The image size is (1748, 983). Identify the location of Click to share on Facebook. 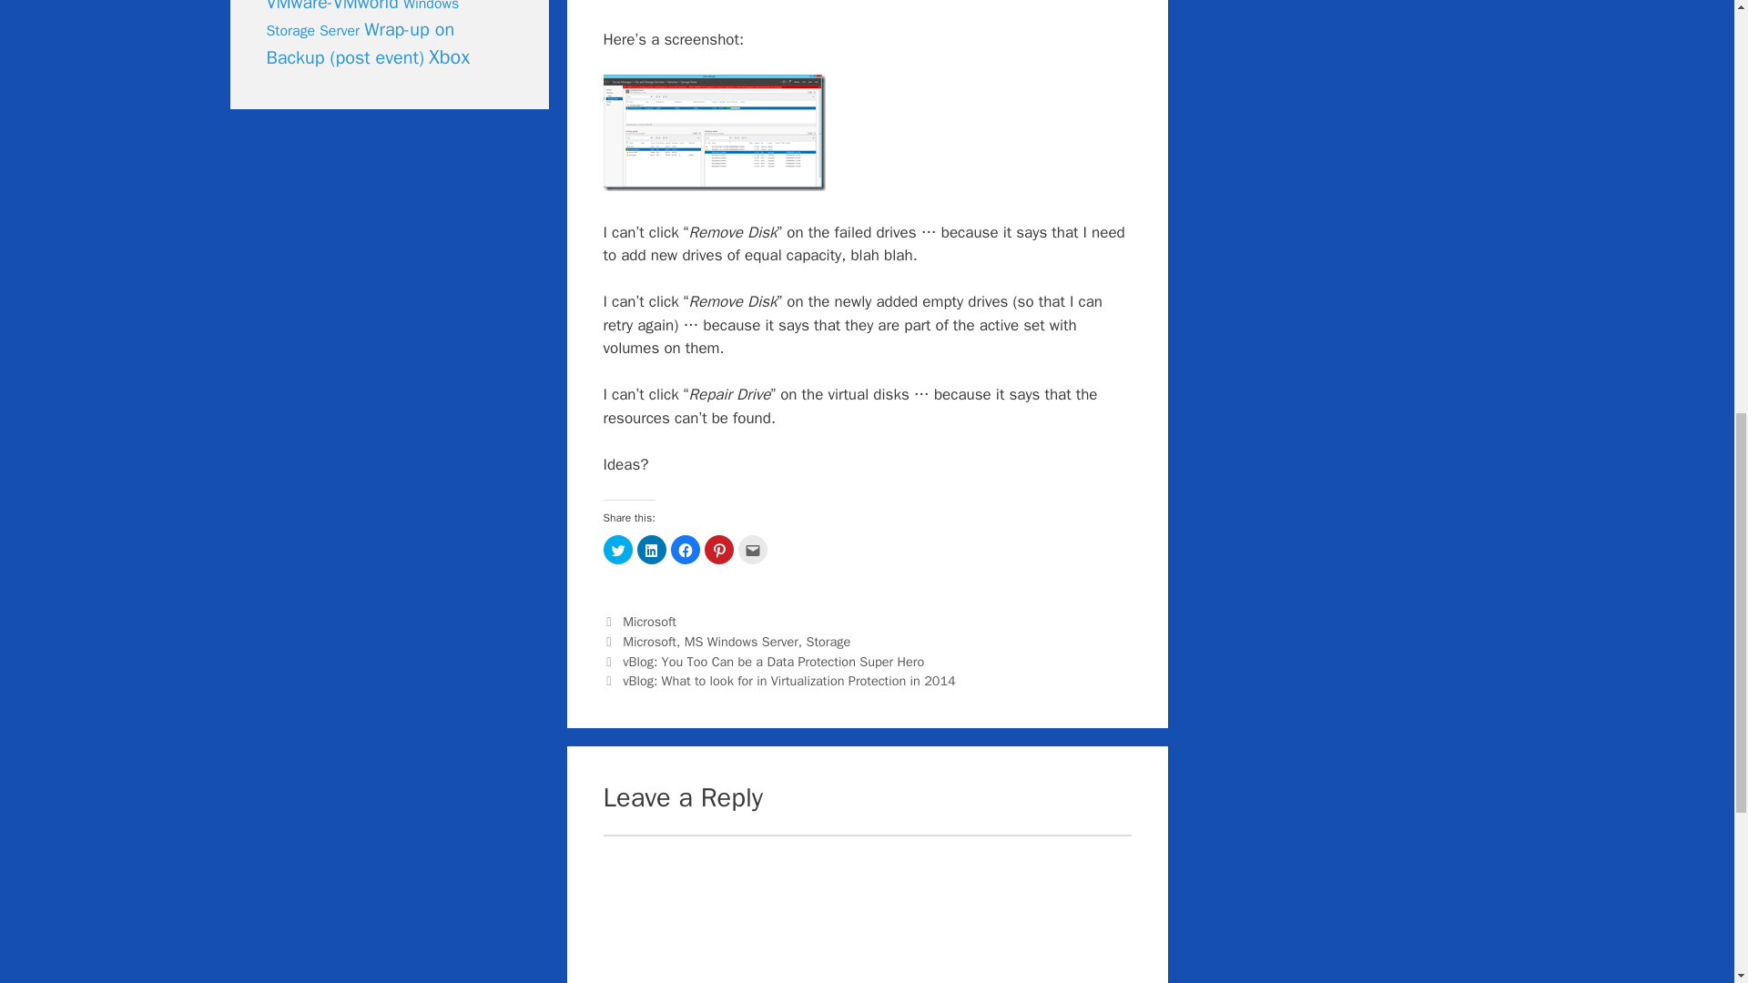
(685, 549).